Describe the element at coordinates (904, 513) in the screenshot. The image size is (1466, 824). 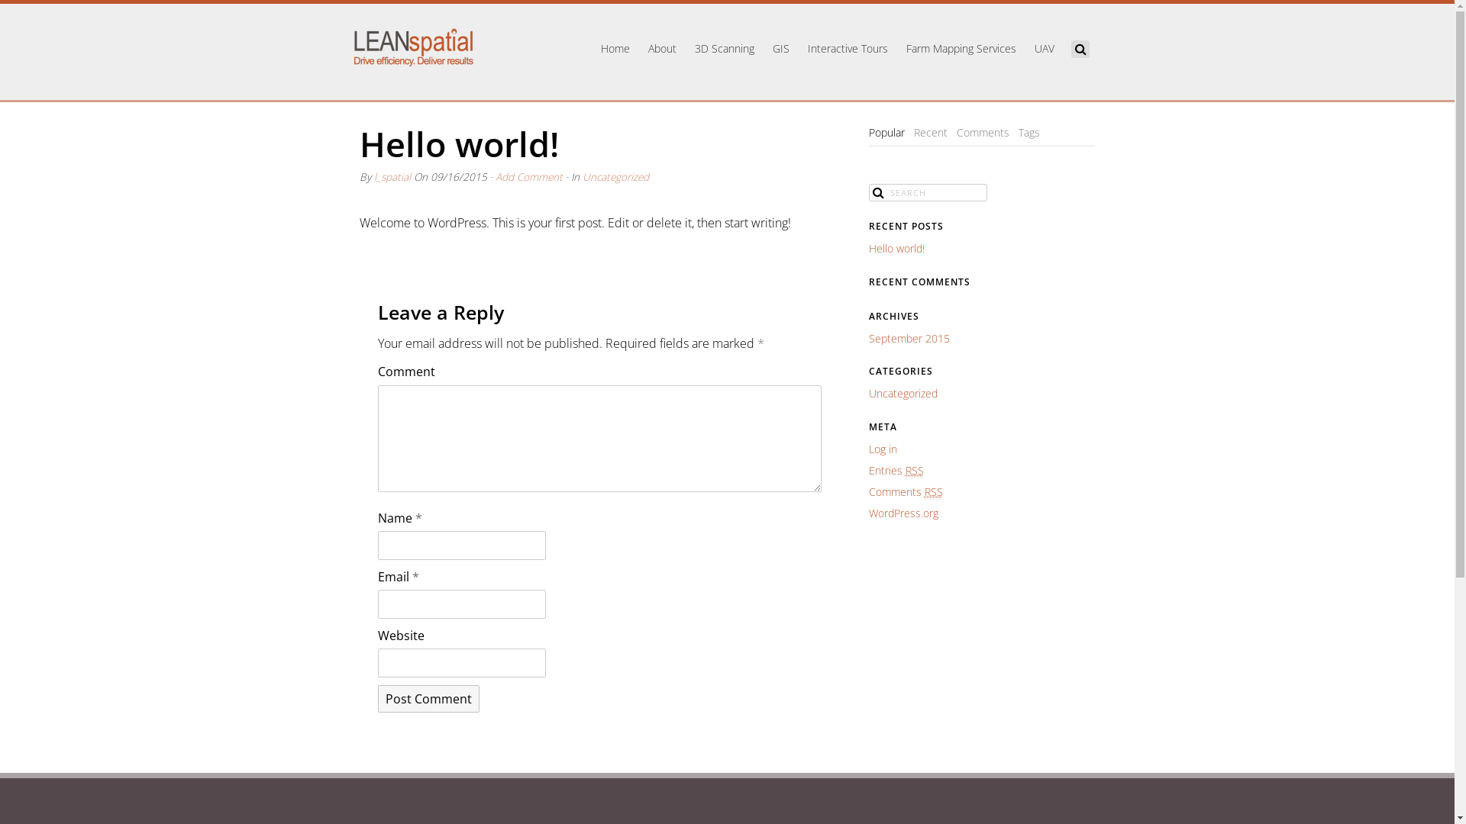
I see `WordPress.org` at that location.